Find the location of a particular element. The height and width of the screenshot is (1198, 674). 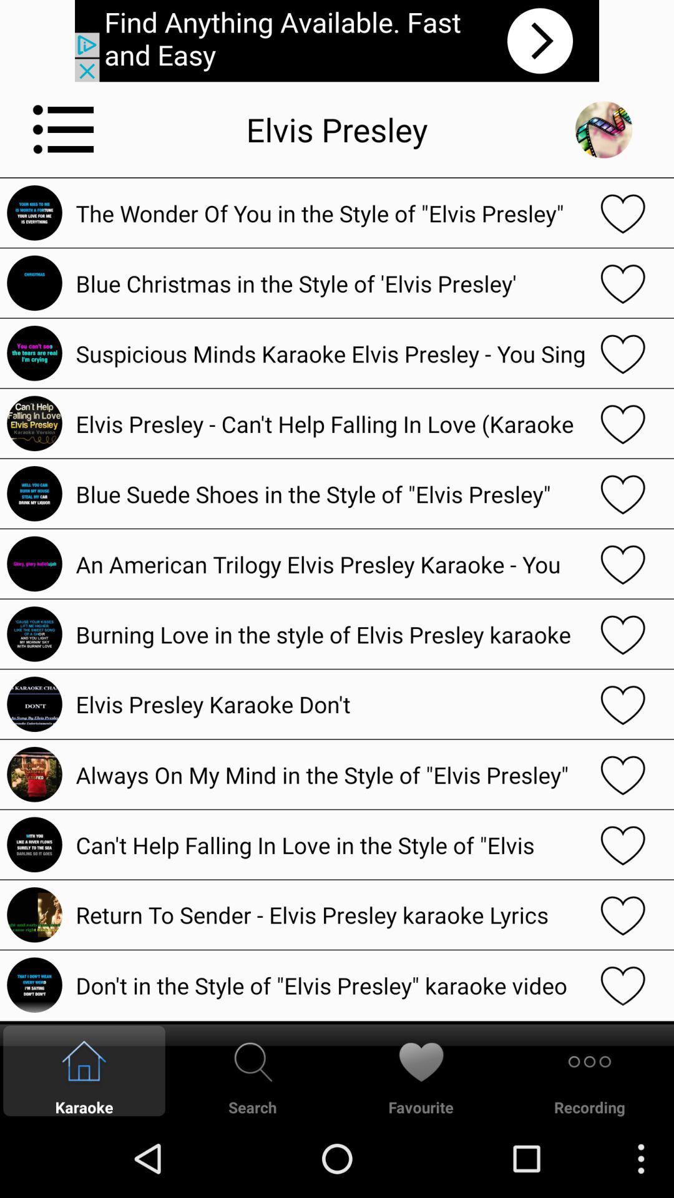

favorite song is located at coordinates (623, 915).